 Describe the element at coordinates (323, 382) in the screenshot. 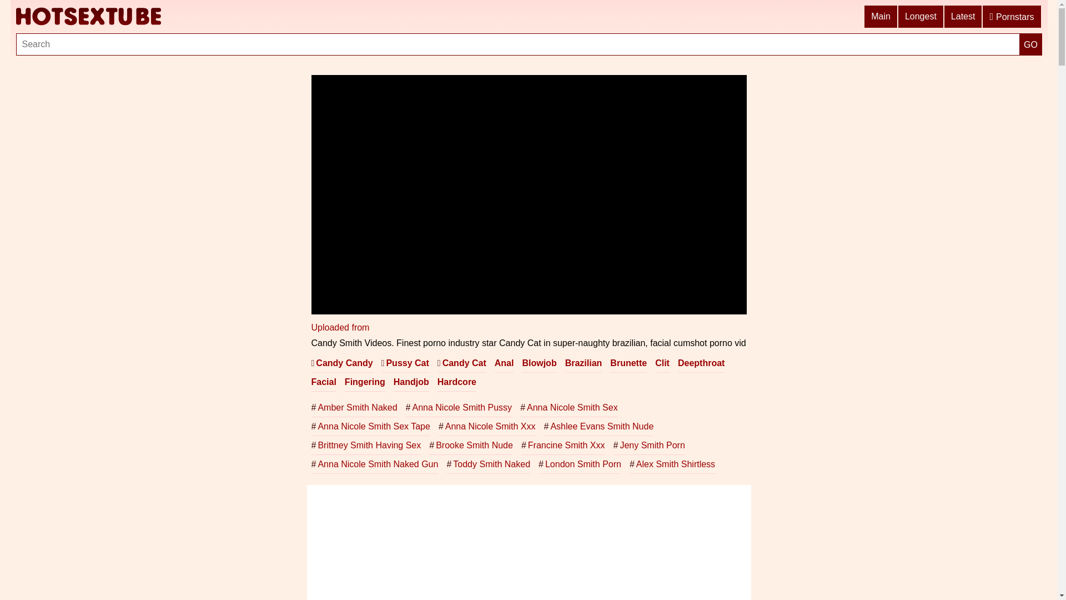

I see `Facial` at that location.